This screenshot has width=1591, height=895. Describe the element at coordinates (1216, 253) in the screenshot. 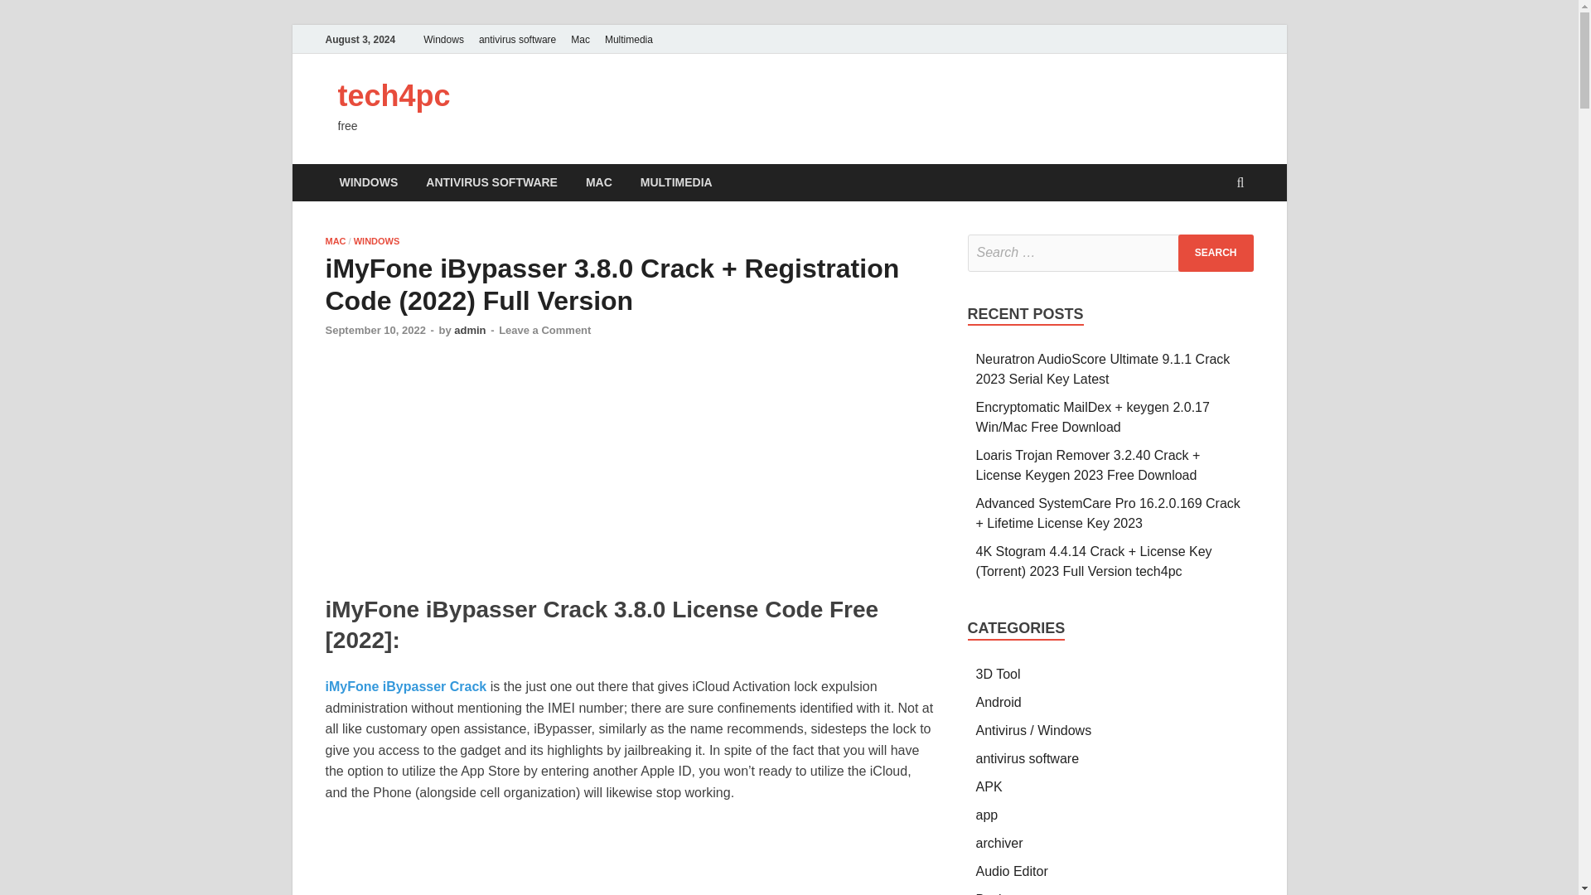

I see `Search` at that location.